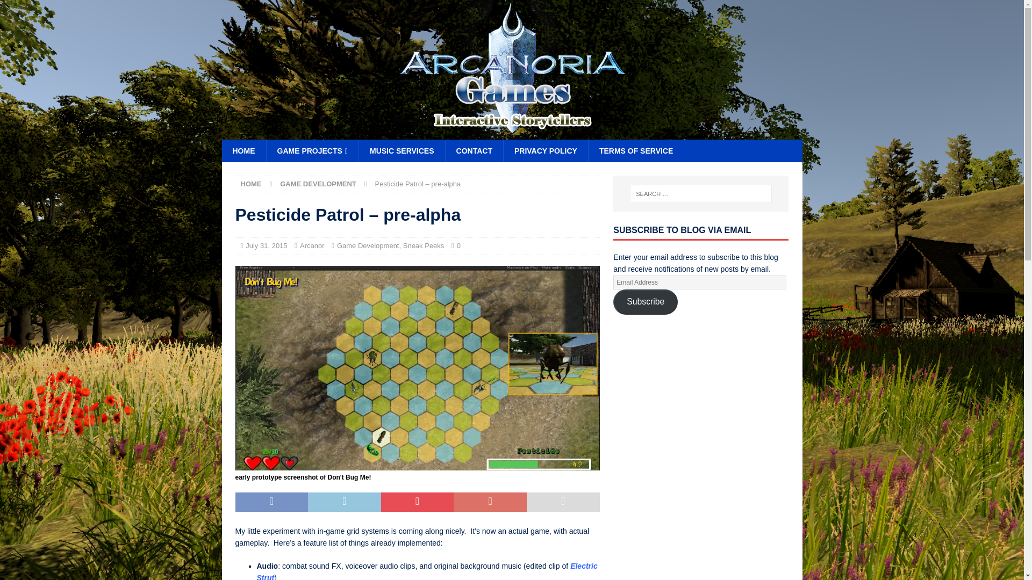 The width and height of the screenshot is (1032, 580). I want to click on Arcanoria Games, so click(512, 133).